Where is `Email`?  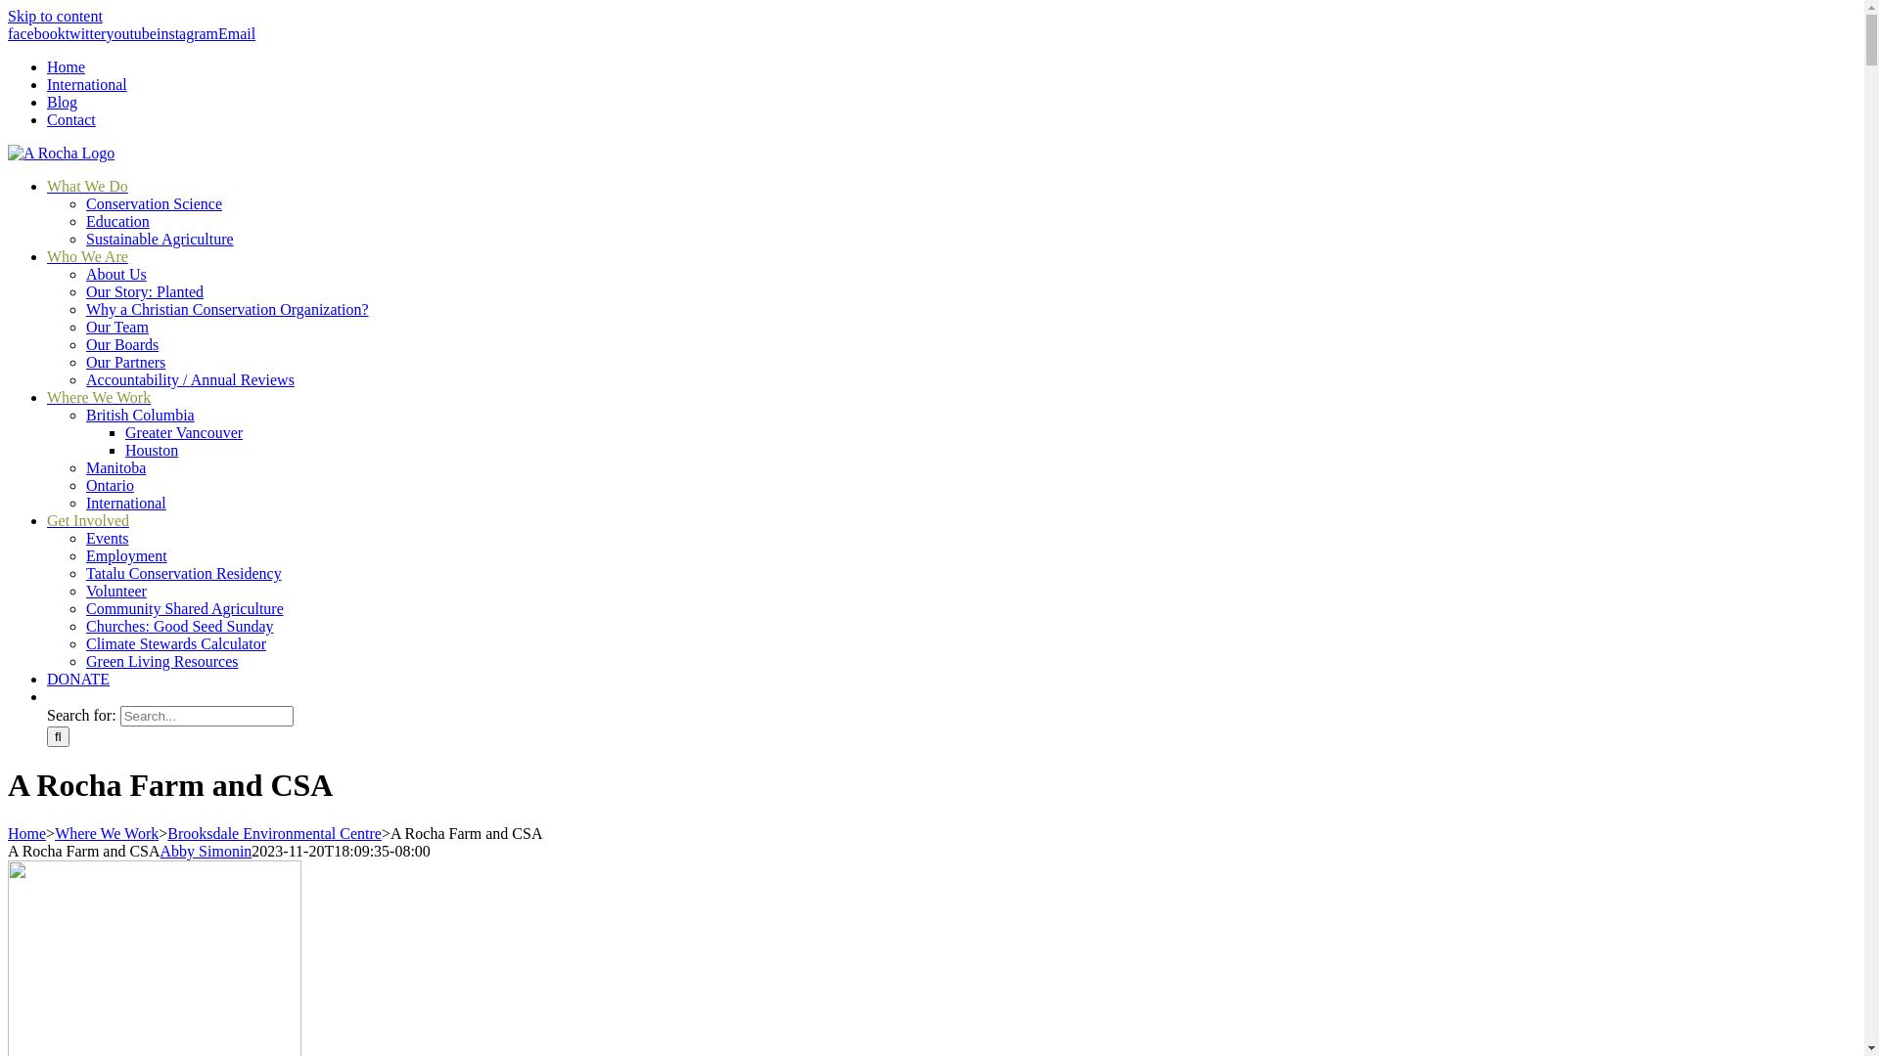
Email is located at coordinates (237, 33).